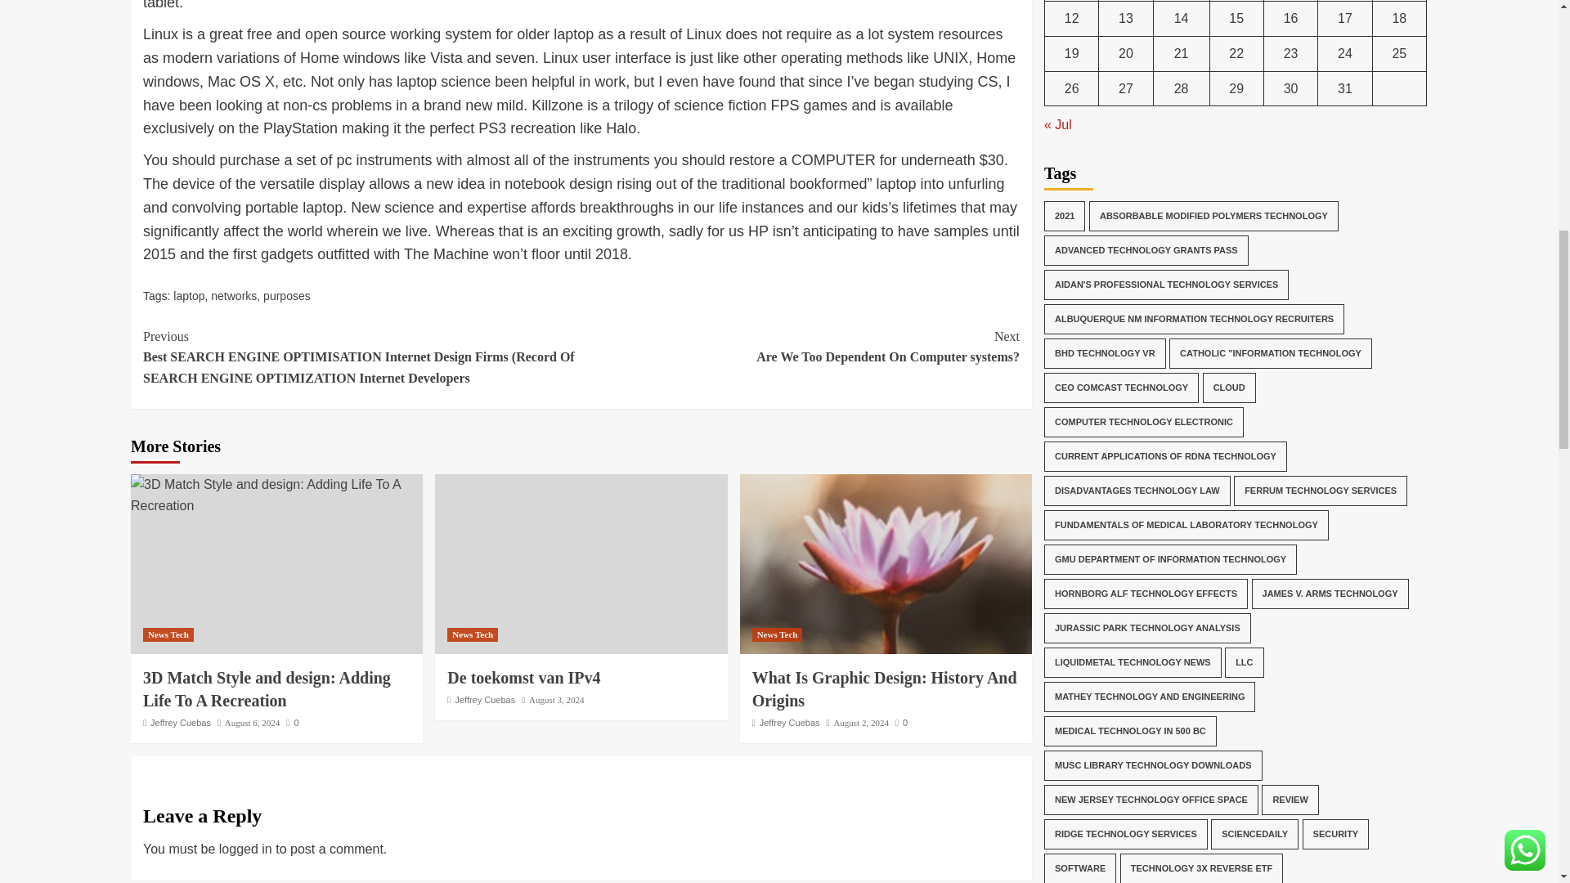 The width and height of the screenshot is (1570, 883). What do you see at coordinates (180, 723) in the screenshot?
I see `3D Match Style and design: Adding Life To A Recreation` at bounding box center [180, 723].